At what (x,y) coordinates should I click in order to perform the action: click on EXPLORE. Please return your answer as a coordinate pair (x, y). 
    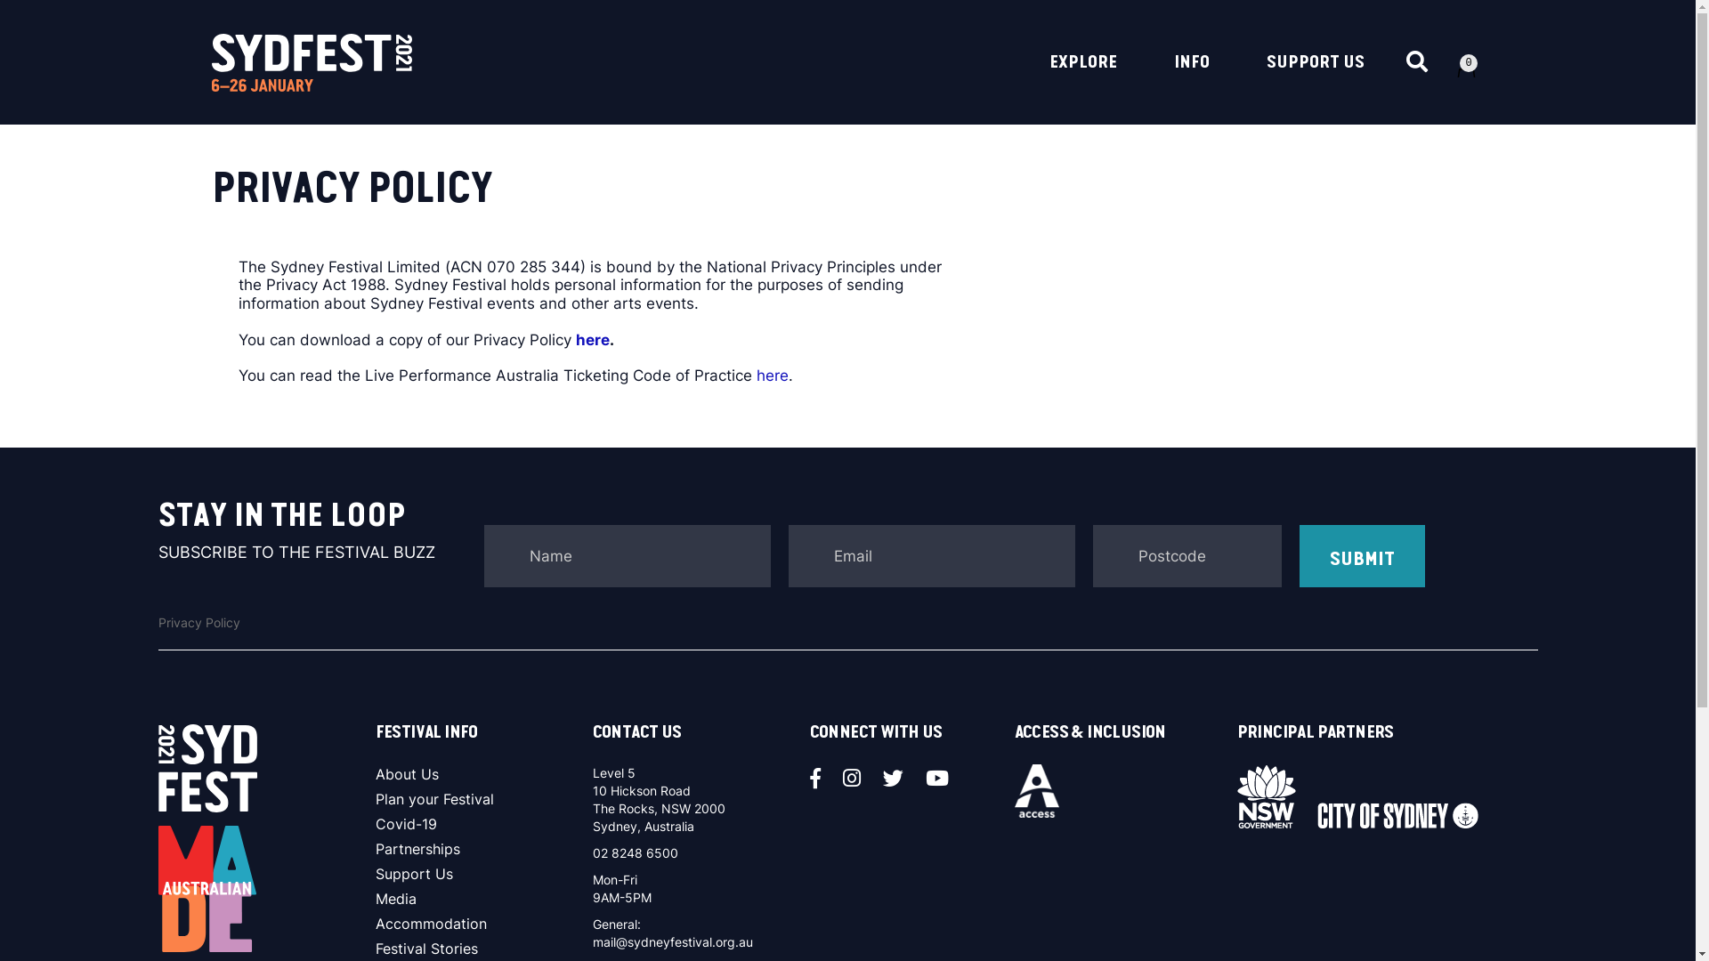
    Looking at the image, I should click on (1082, 81).